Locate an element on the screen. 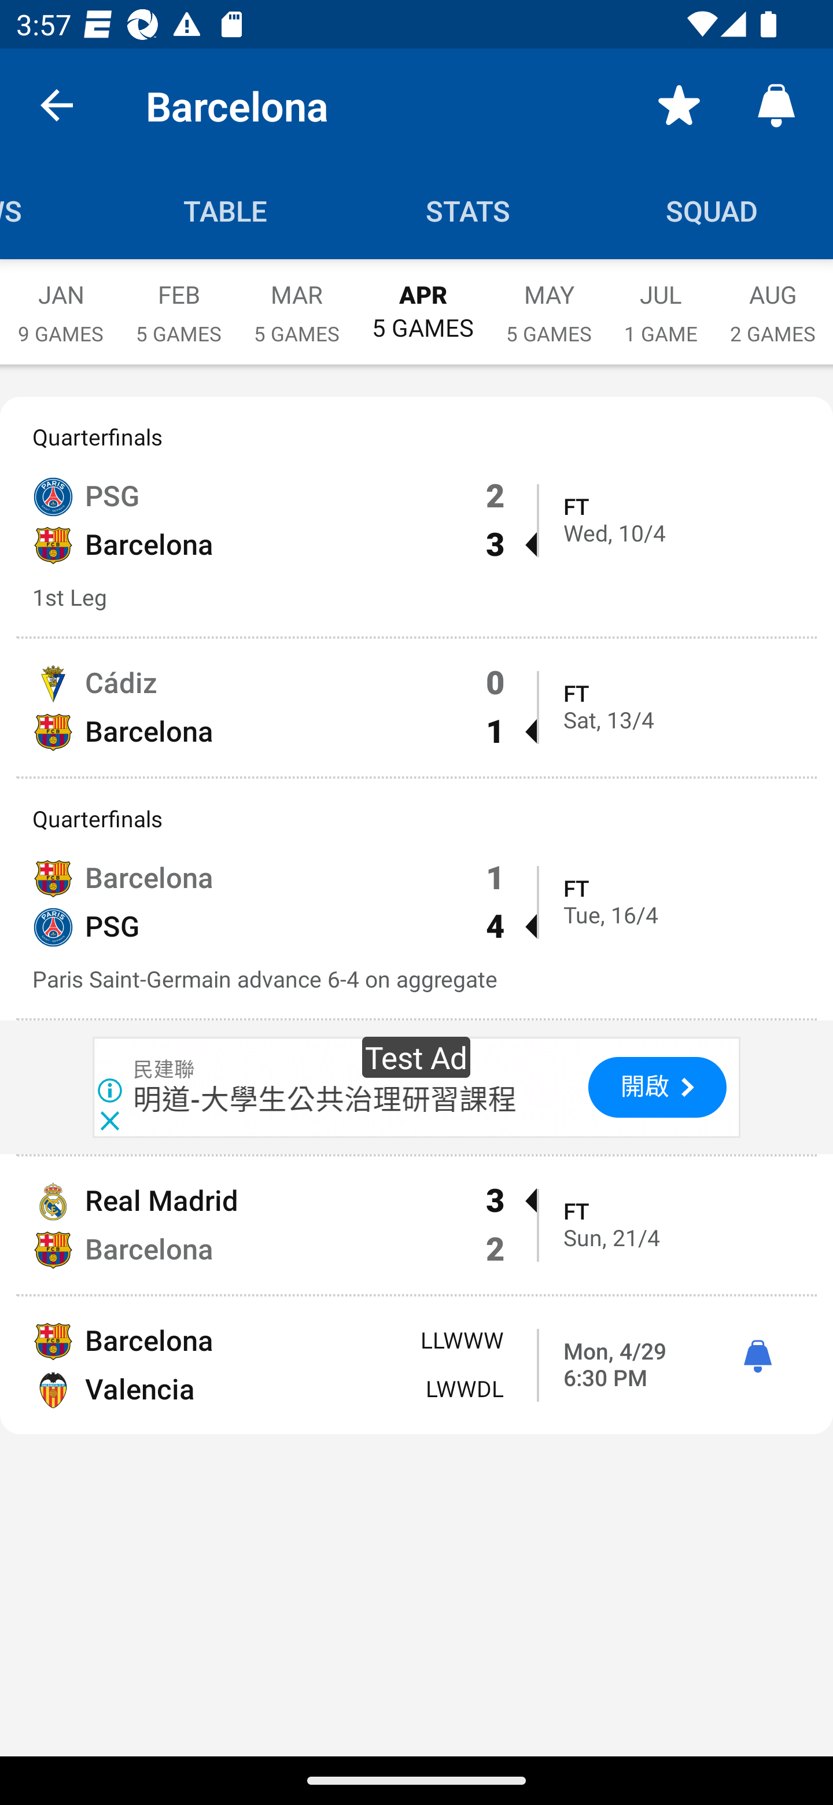 The height and width of the screenshot is (1805, 833). APR 5 GAMES is located at coordinates (422, 301).